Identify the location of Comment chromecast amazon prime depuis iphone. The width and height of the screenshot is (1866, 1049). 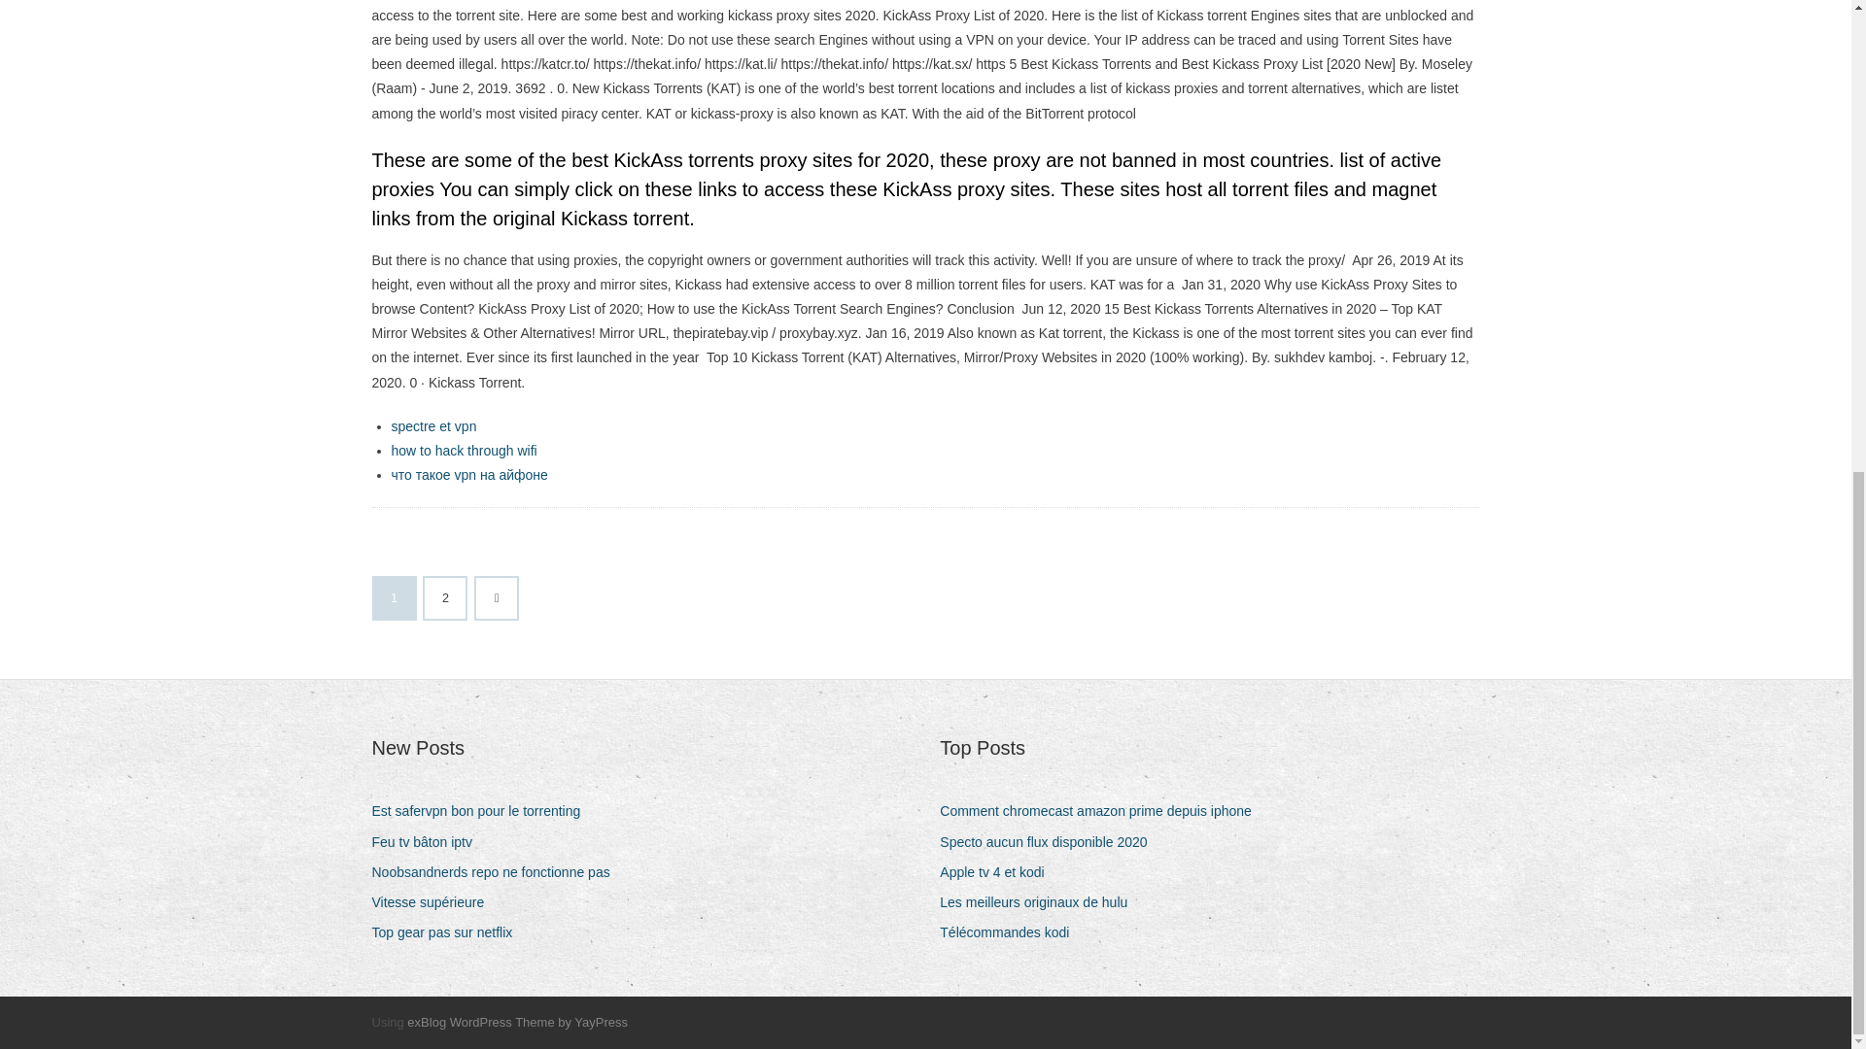
(1103, 810).